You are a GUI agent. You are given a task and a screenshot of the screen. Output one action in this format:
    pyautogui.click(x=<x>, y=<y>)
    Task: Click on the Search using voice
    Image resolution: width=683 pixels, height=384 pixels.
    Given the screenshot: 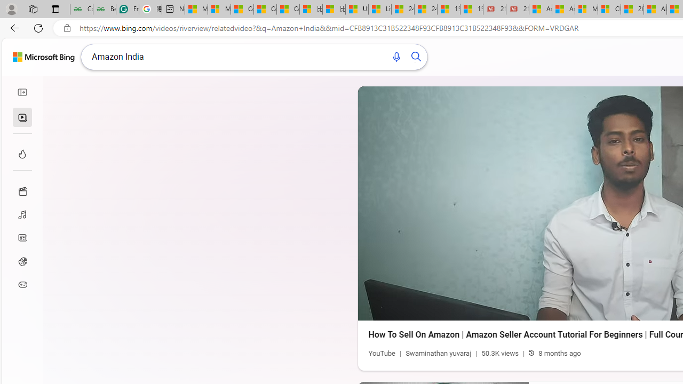 What is the action you would take?
    pyautogui.click(x=392, y=57)
    